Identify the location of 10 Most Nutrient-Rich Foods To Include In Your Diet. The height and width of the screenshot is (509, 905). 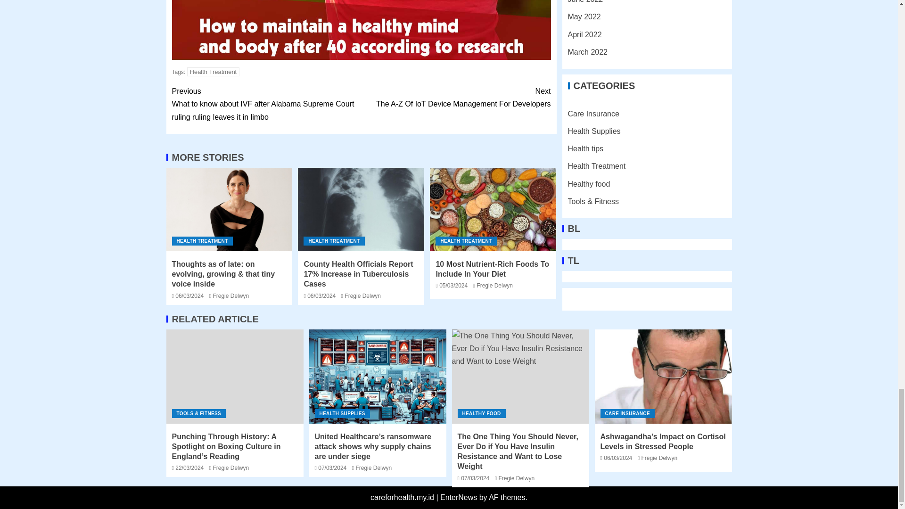
(213, 72).